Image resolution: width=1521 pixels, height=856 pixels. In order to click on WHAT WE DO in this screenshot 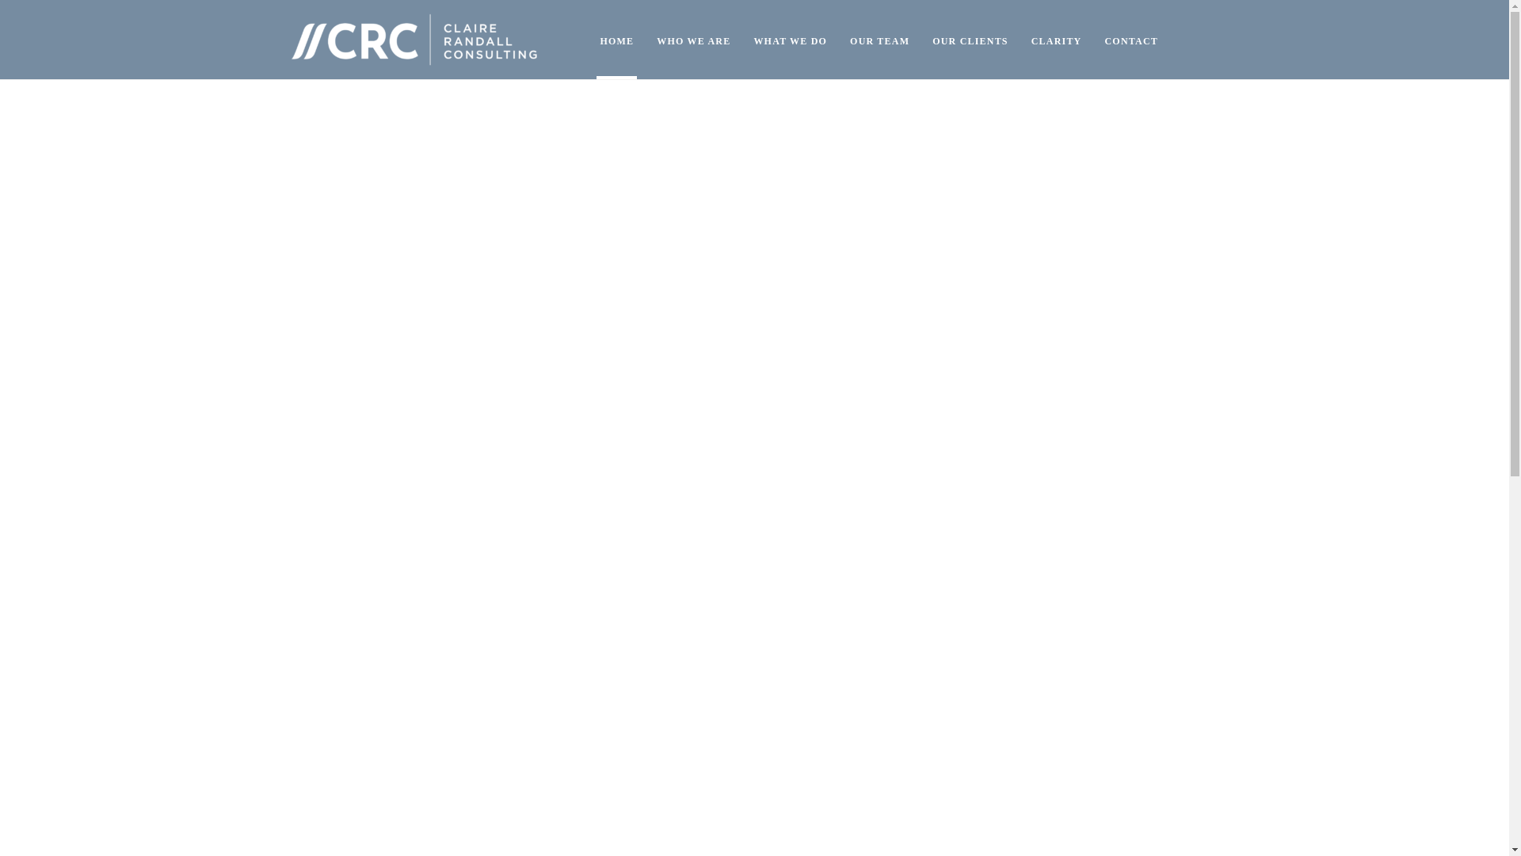, I will do `click(790, 40)`.